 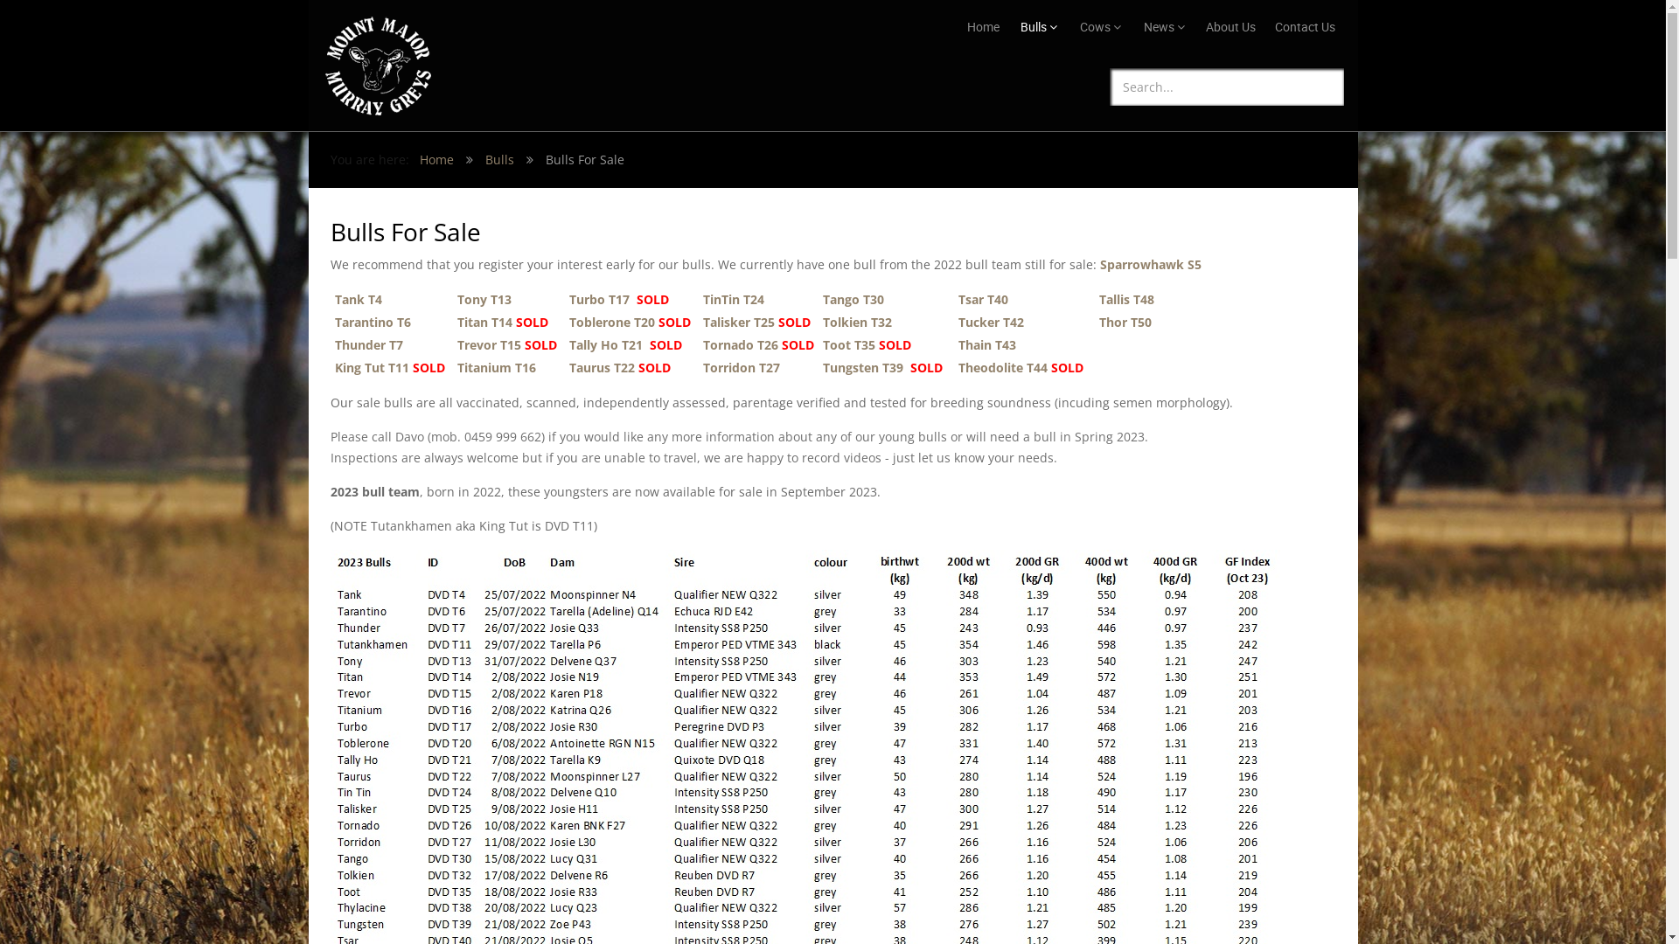 What do you see at coordinates (373, 322) in the screenshot?
I see `Tarantino T6` at bounding box center [373, 322].